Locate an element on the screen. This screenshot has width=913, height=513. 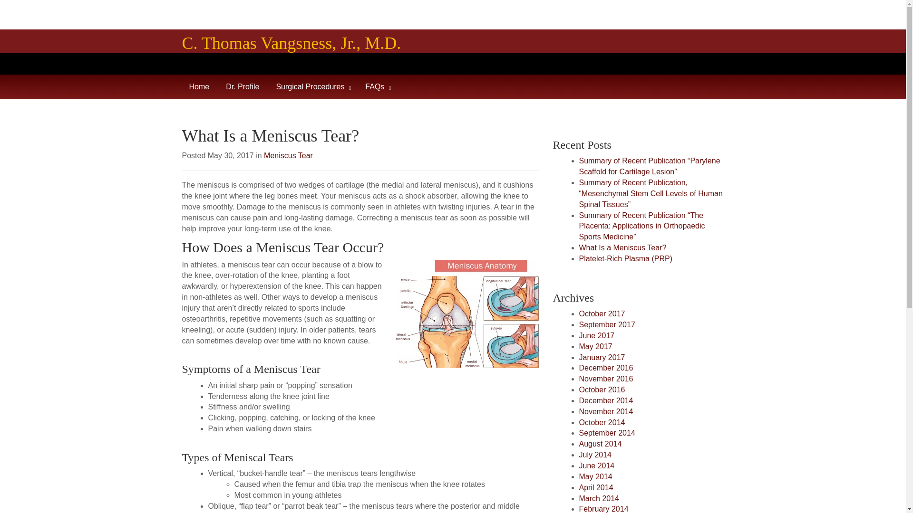
January 2017 is located at coordinates (602, 357).